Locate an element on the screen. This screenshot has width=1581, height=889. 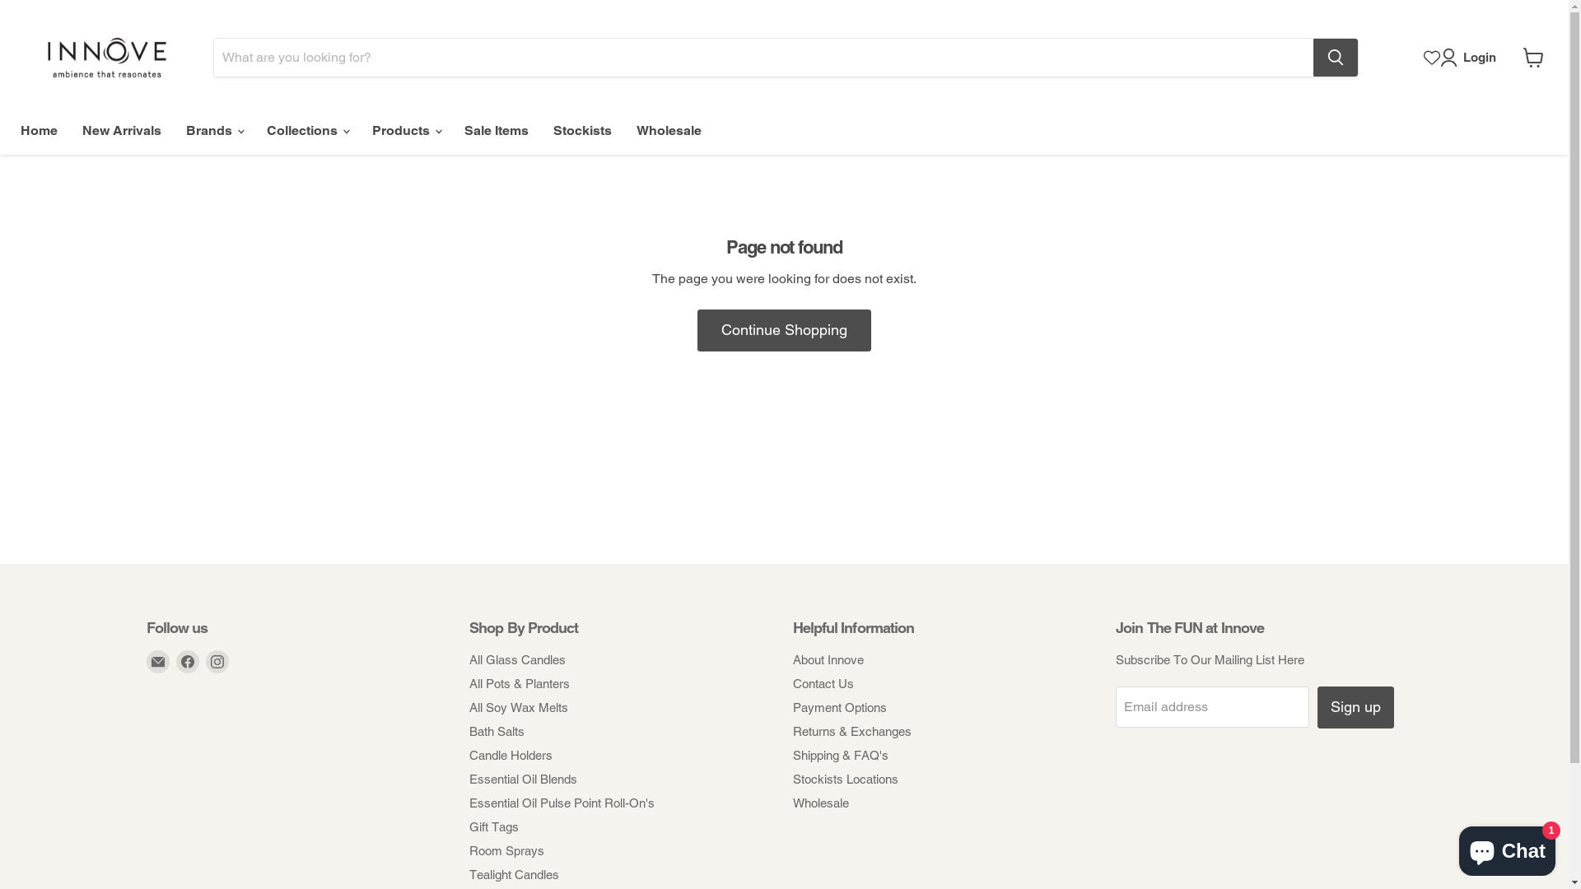
Contact Us is located at coordinates (823, 683).